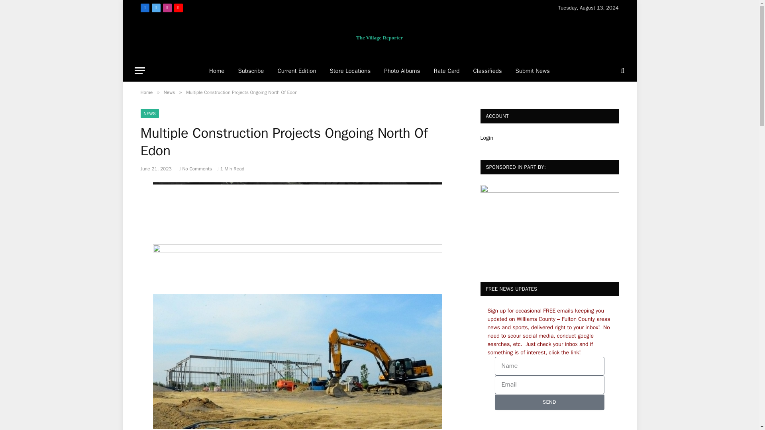 The height and width of the screenshot is (430, 765). What do you see at coordinates (169, 92) in the screenshot?
I see `News` at bounding box center [169, 92].